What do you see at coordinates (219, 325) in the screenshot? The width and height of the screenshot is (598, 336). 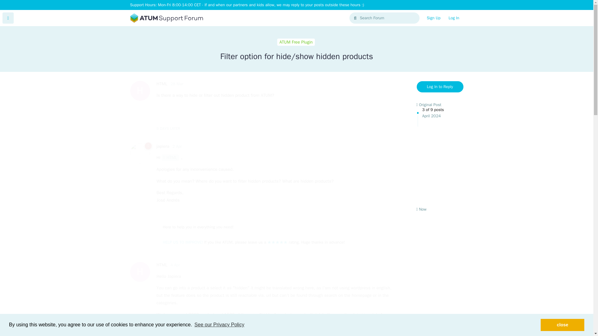 I see `See our Privacy Policy` at bounding box center [219, 325].